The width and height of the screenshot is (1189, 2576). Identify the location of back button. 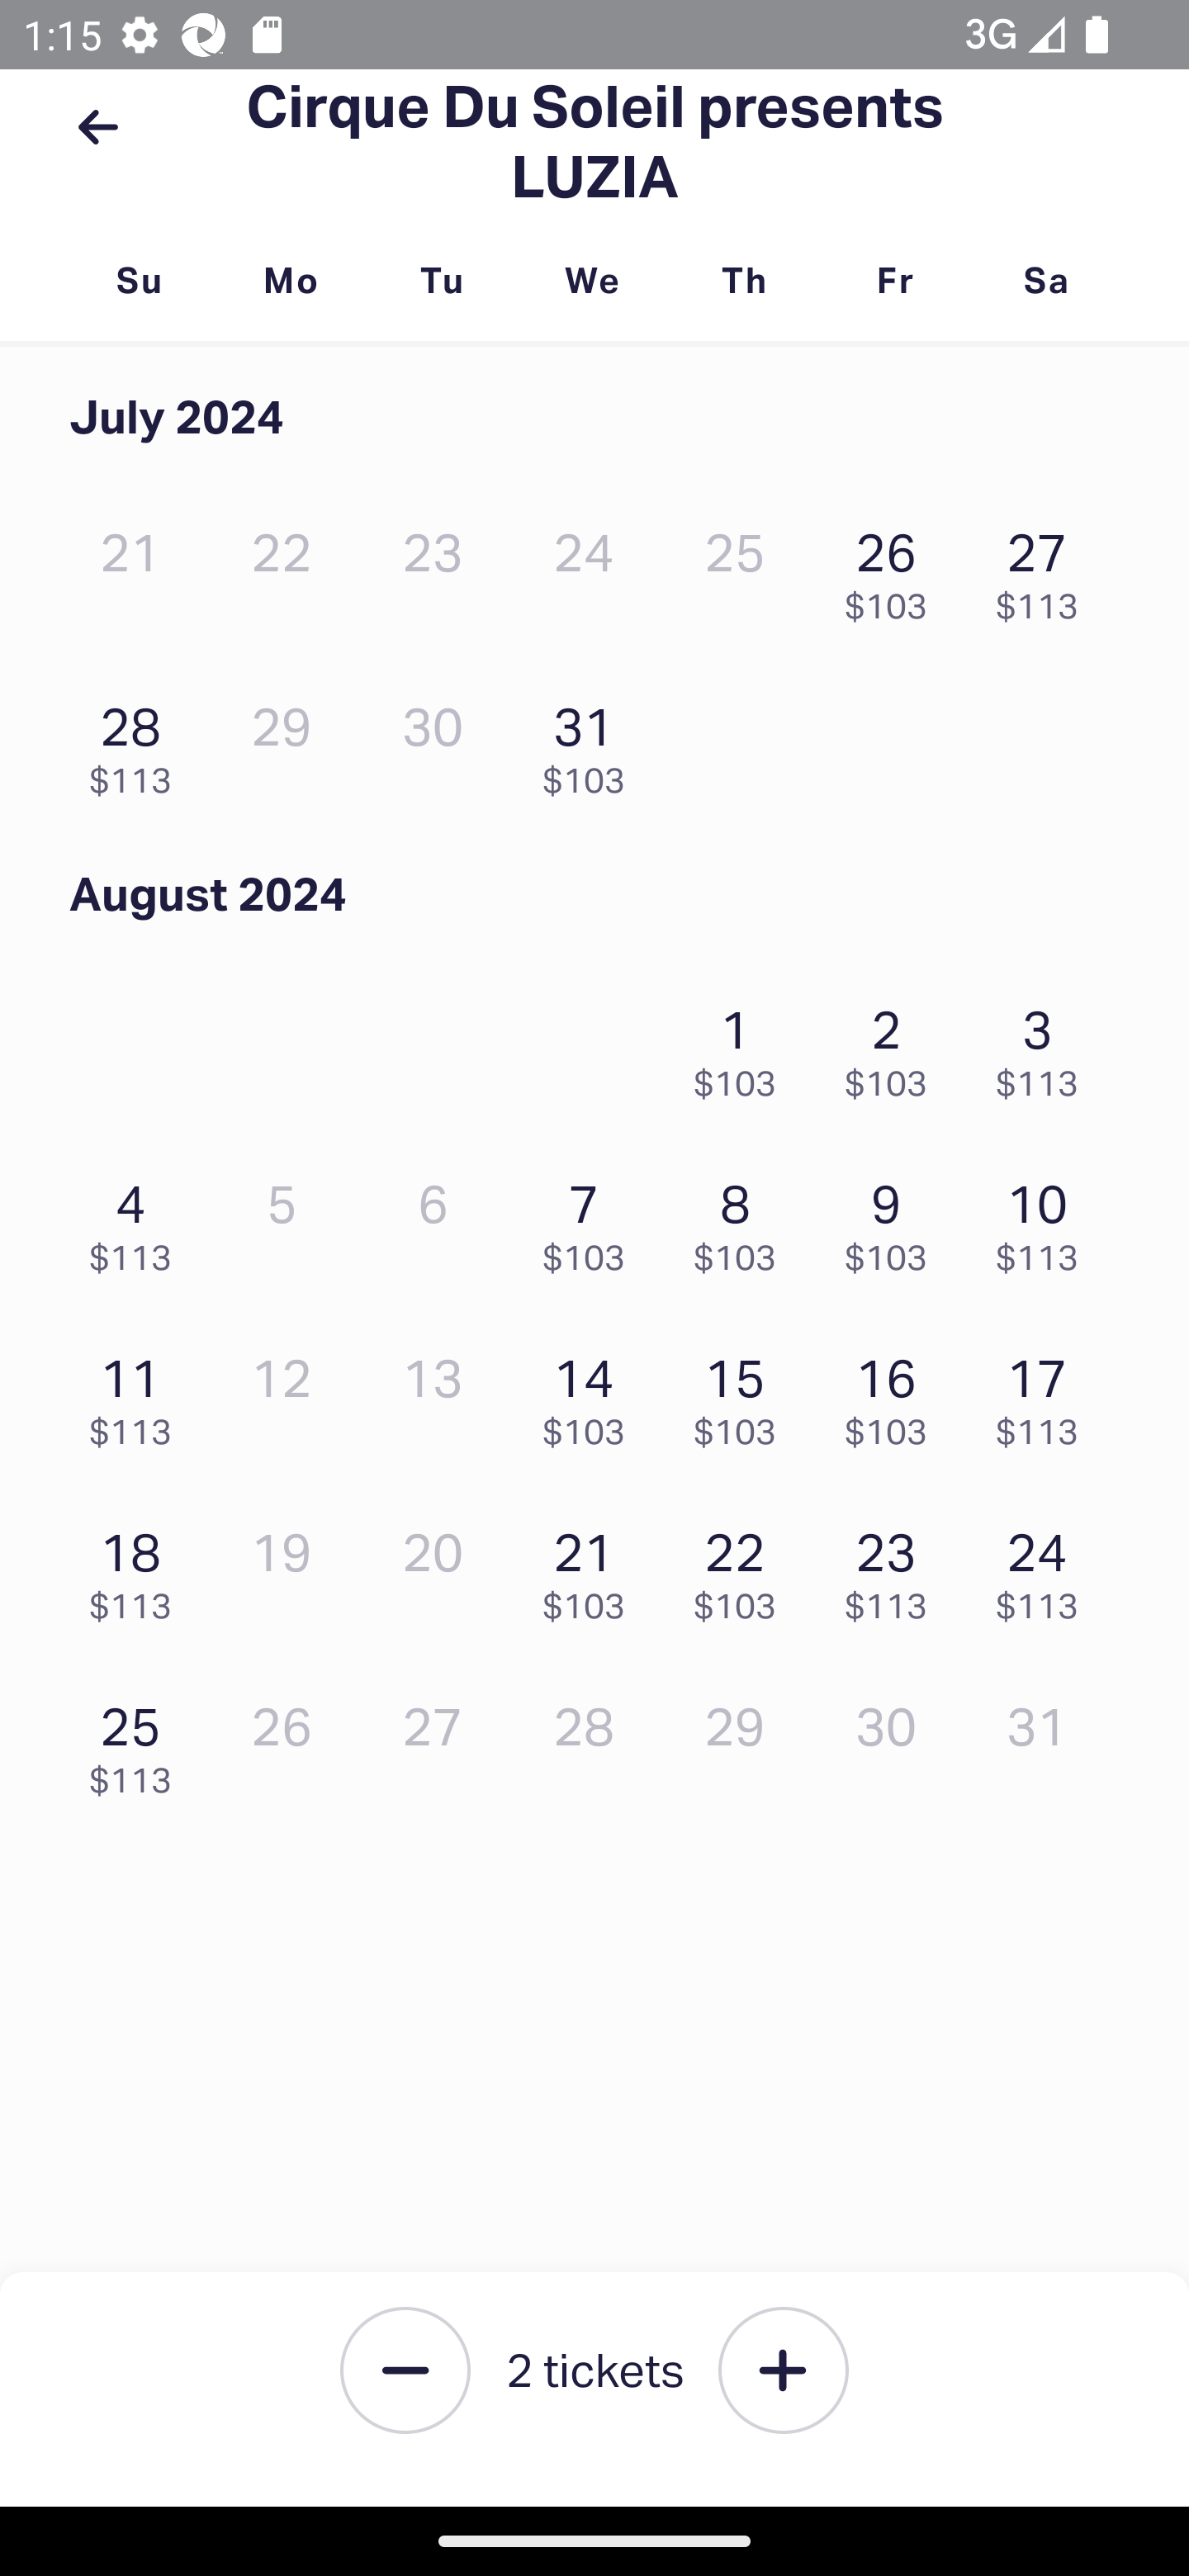
(97, 127).